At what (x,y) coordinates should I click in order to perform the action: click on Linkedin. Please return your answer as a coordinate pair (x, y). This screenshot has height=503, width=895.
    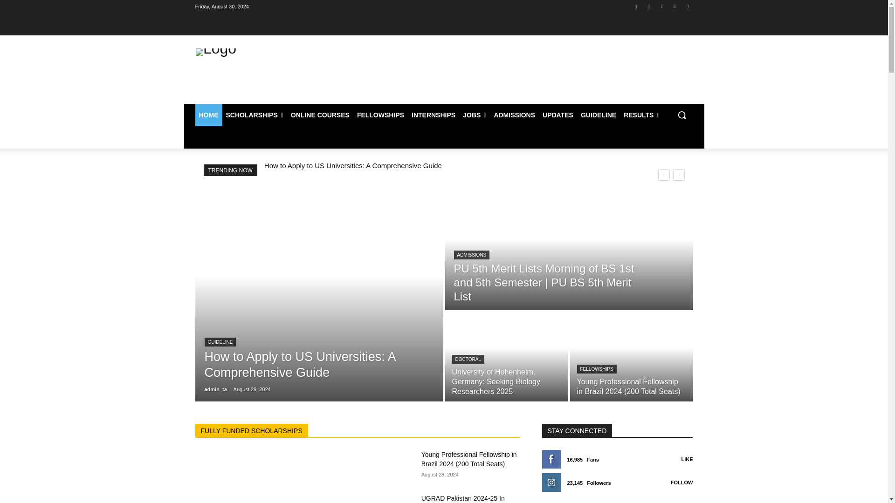
    Looking at the image, I should click on (661, 6).